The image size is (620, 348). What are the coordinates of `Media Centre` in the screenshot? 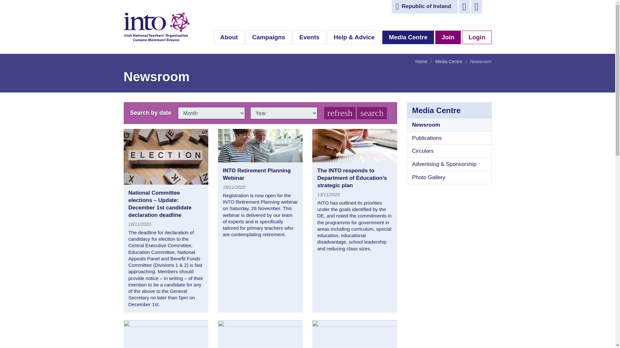 It's located at (408, 37).